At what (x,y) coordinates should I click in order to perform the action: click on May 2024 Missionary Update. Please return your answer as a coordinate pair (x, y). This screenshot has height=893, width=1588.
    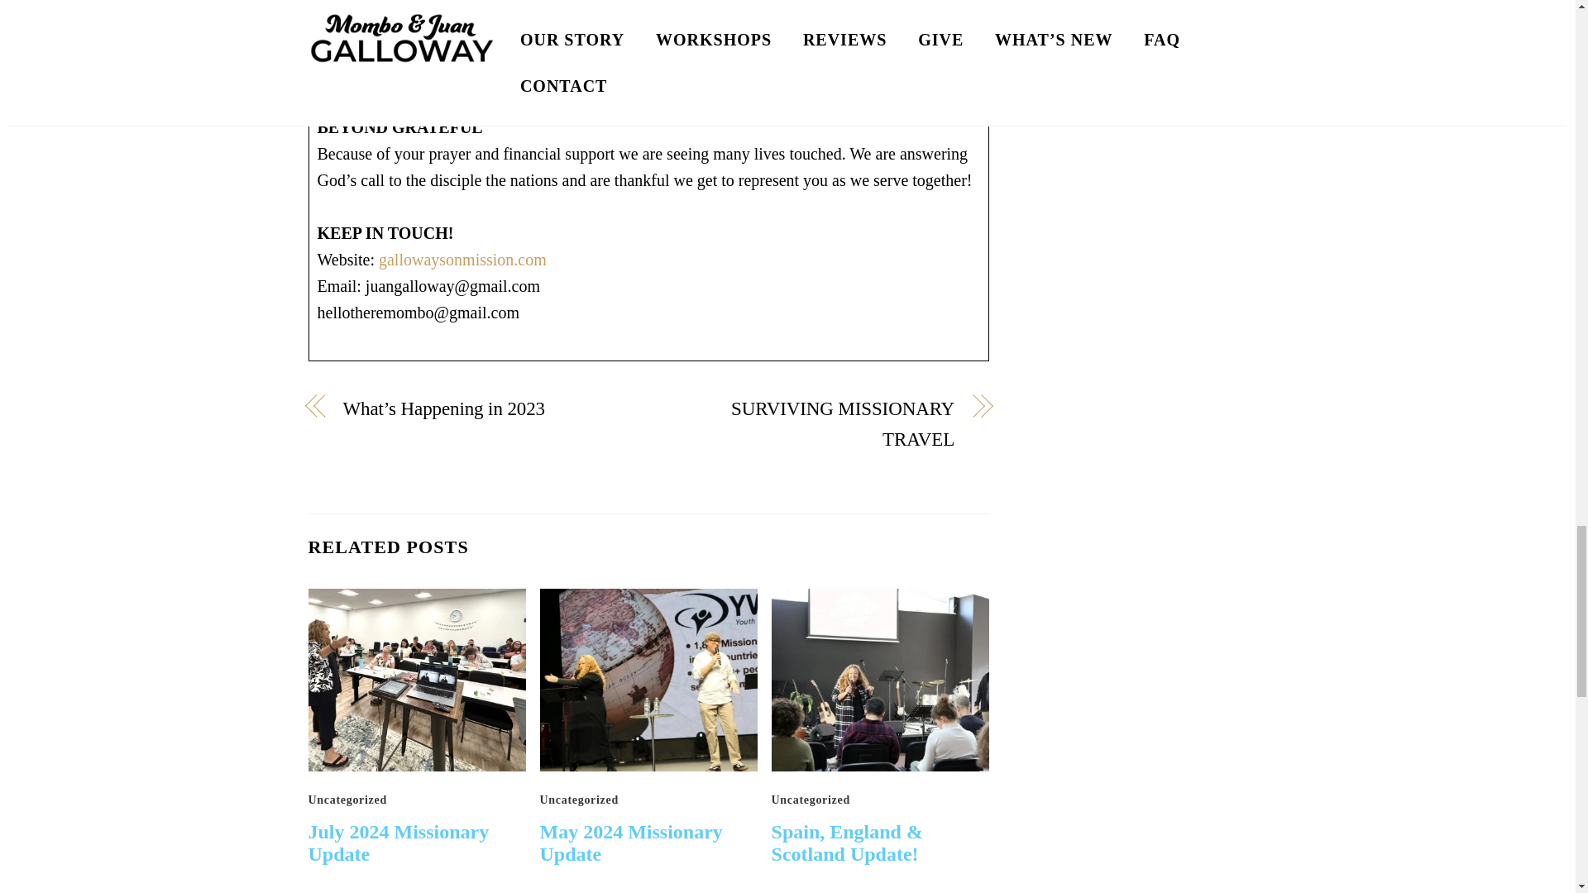
    Looking at the image, I should click on (630, 843).